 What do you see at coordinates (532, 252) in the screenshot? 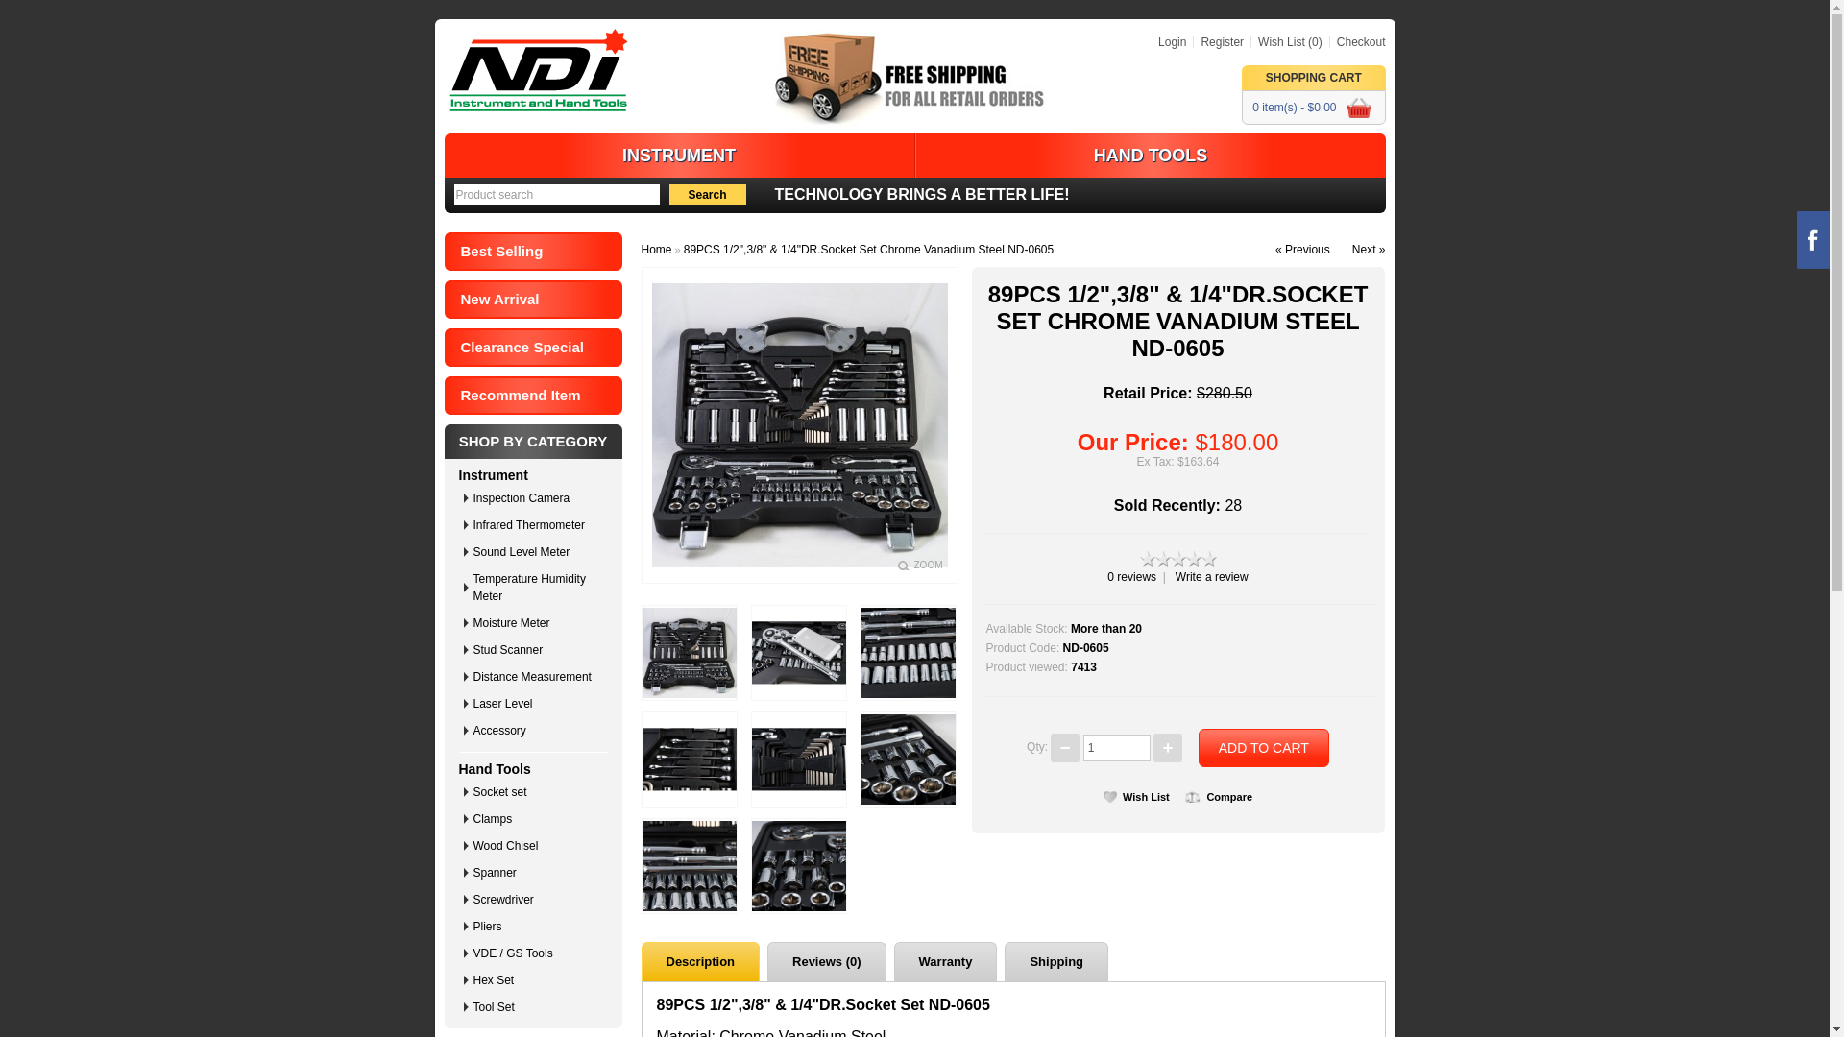
I see `Best Selling` at bounding box center [532, 252].